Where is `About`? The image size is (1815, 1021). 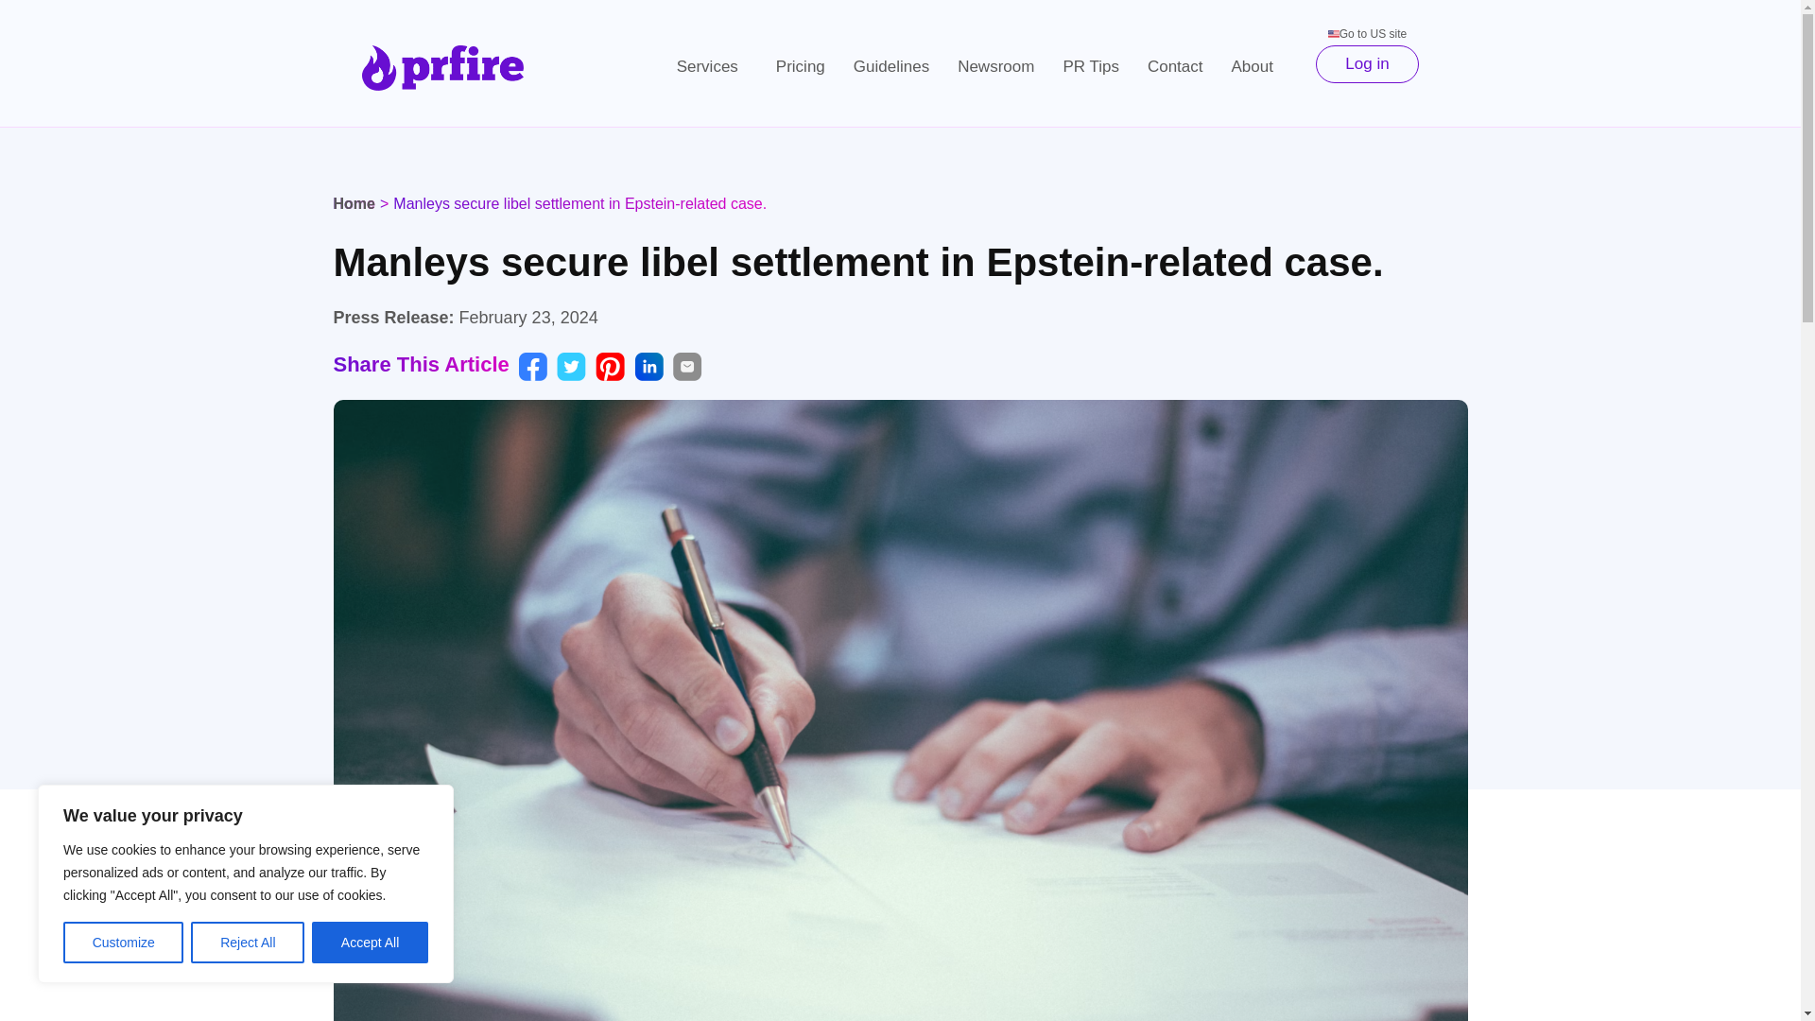
About is located at coordinates (1257, 66).